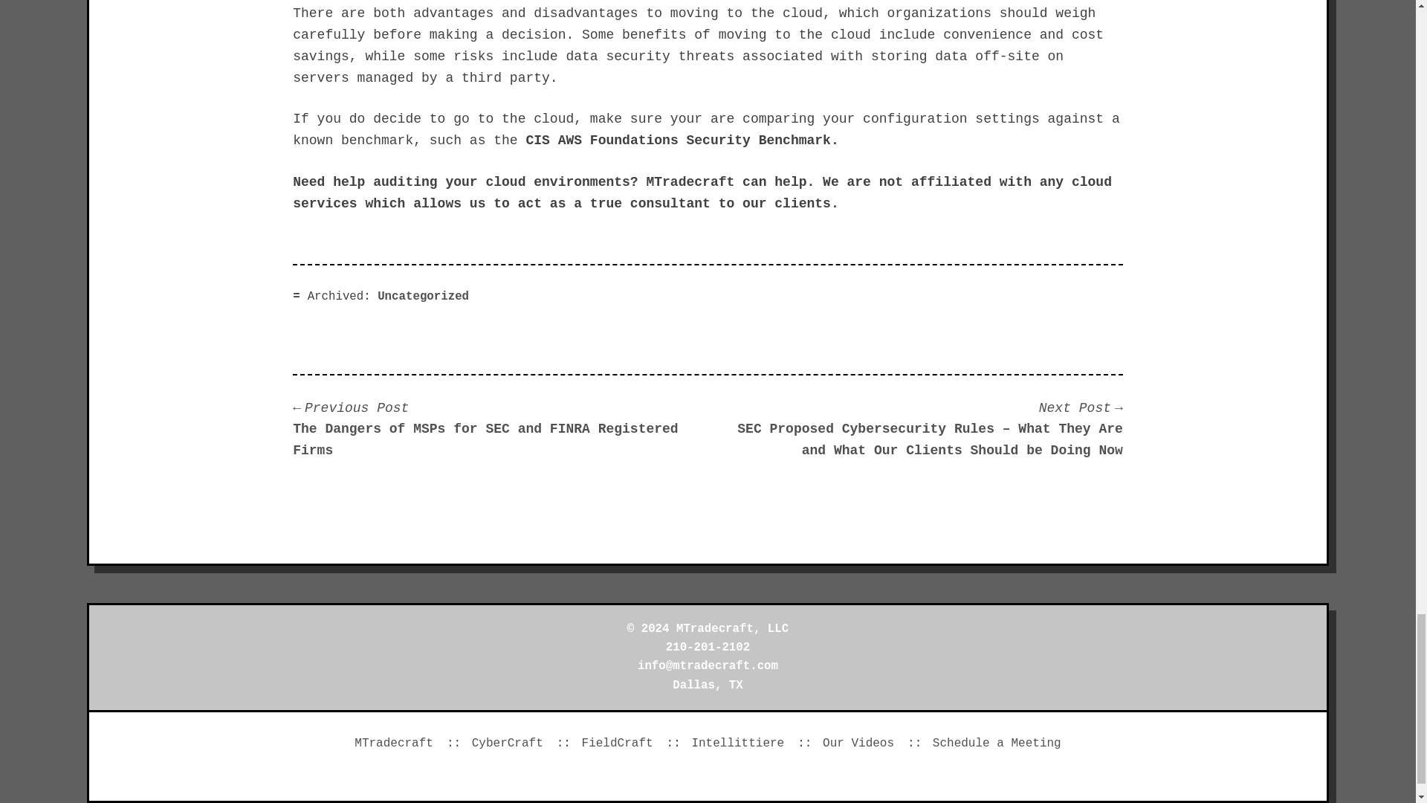 The image size is (1427, 803). I want to click on MTradecraft, so click(394, 744).